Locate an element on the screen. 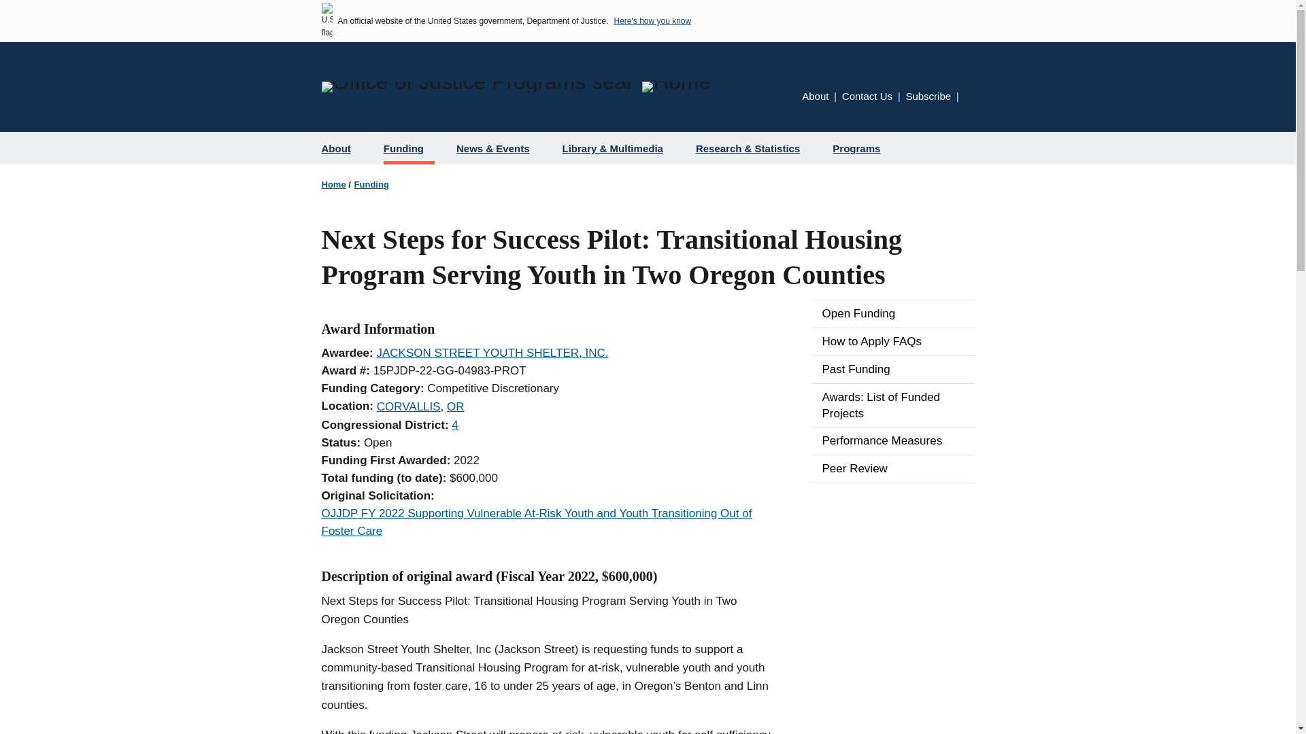 The height and width of the screenshot is (734, 1306). Open Funding is located at coordinates (892, 313).